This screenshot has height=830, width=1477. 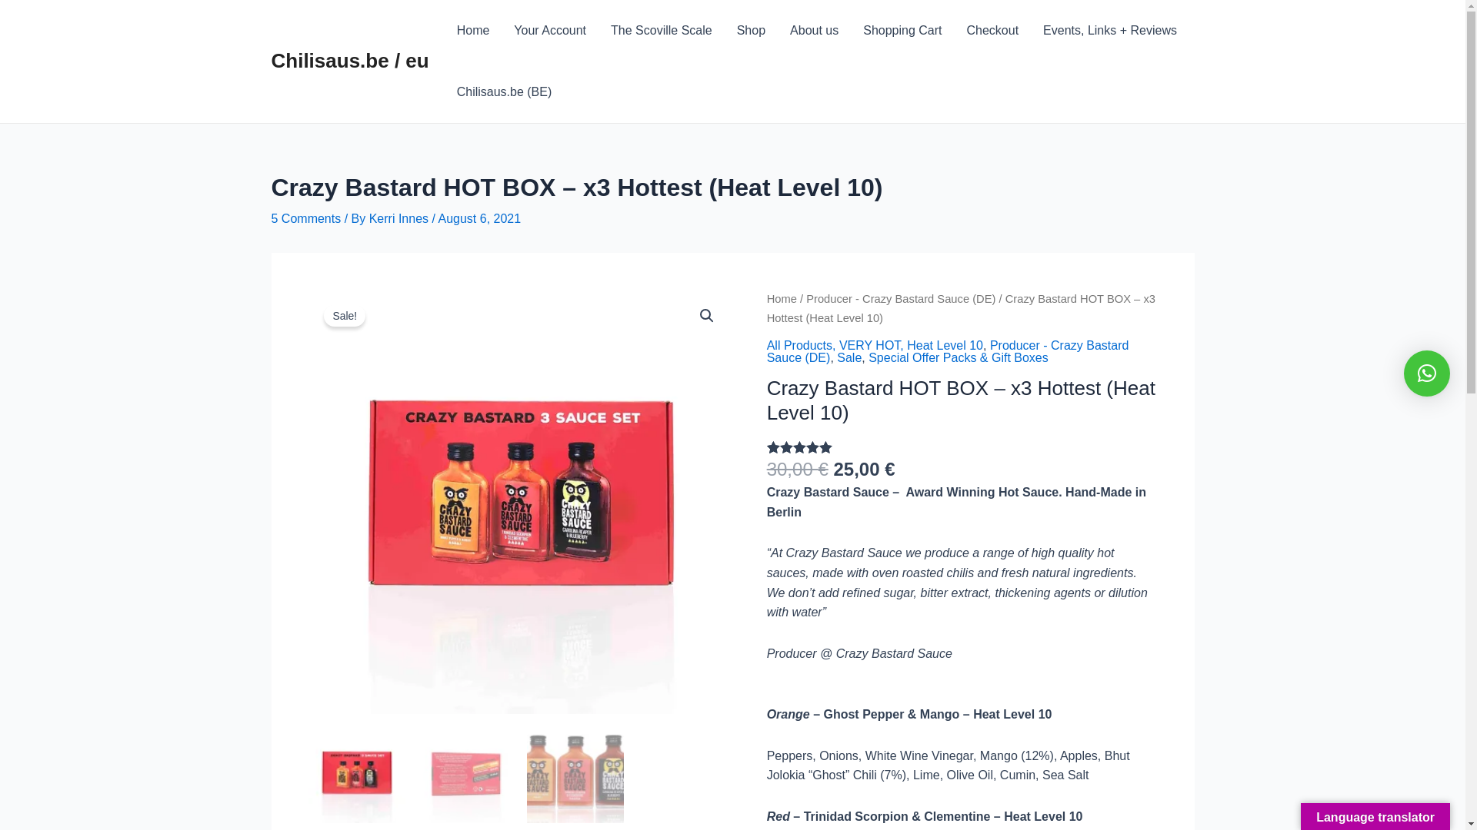 I want to click on 5 Comments, so click(x=306, y=218).